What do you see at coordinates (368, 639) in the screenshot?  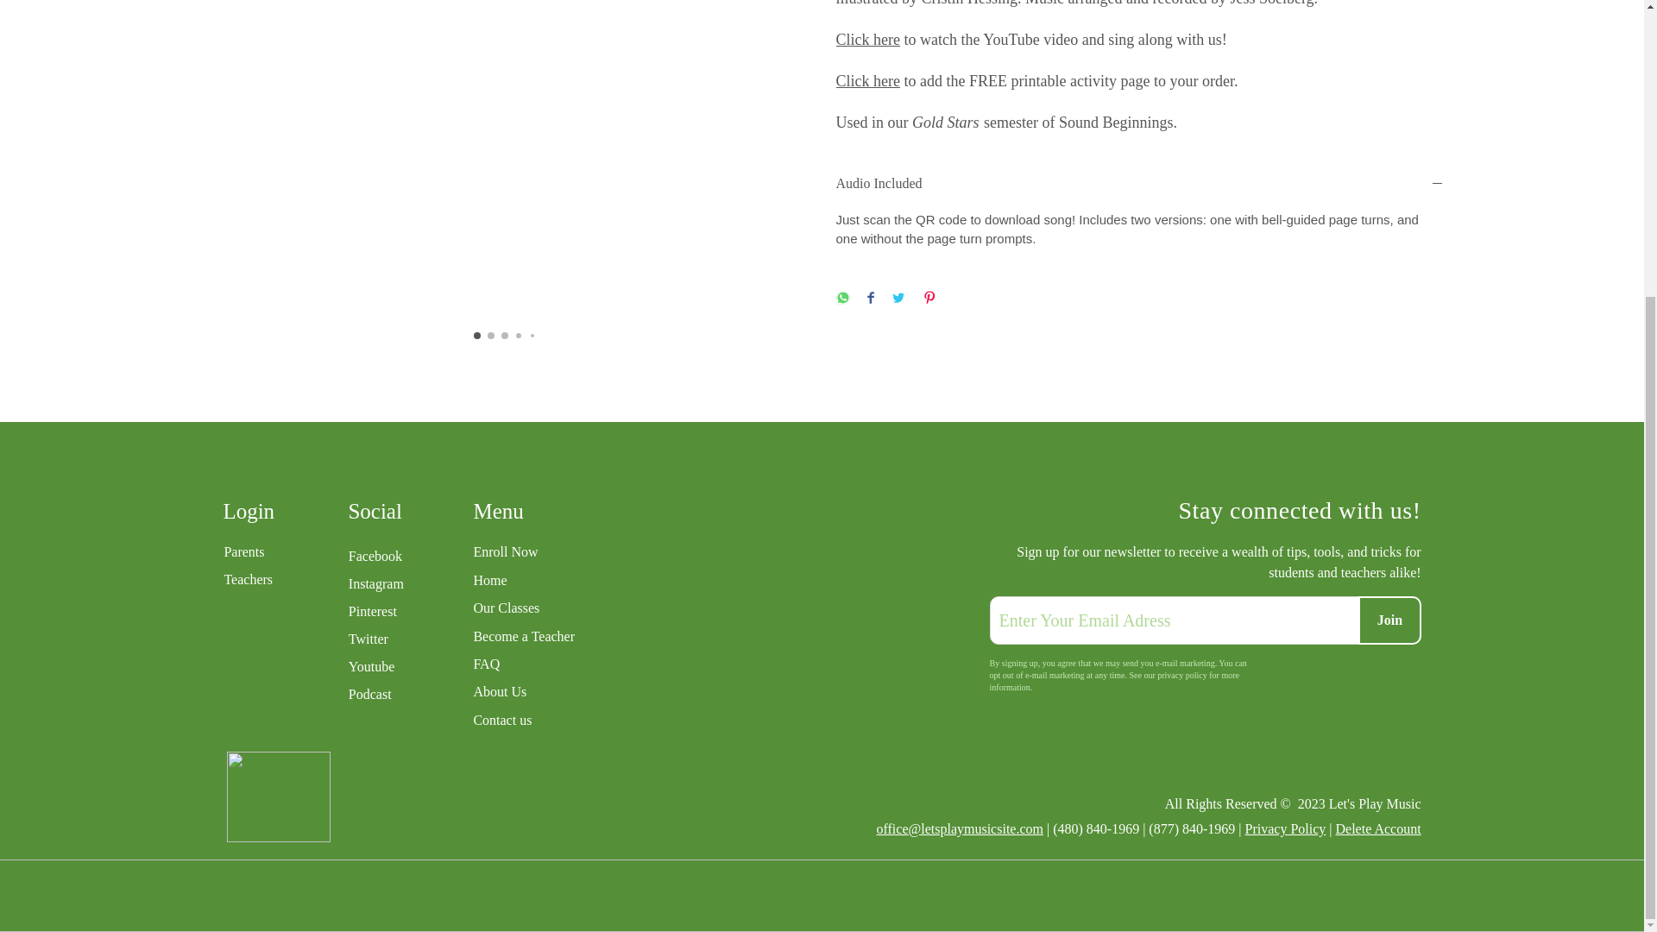 I see `Twitter` at bounding box center [368, 639].